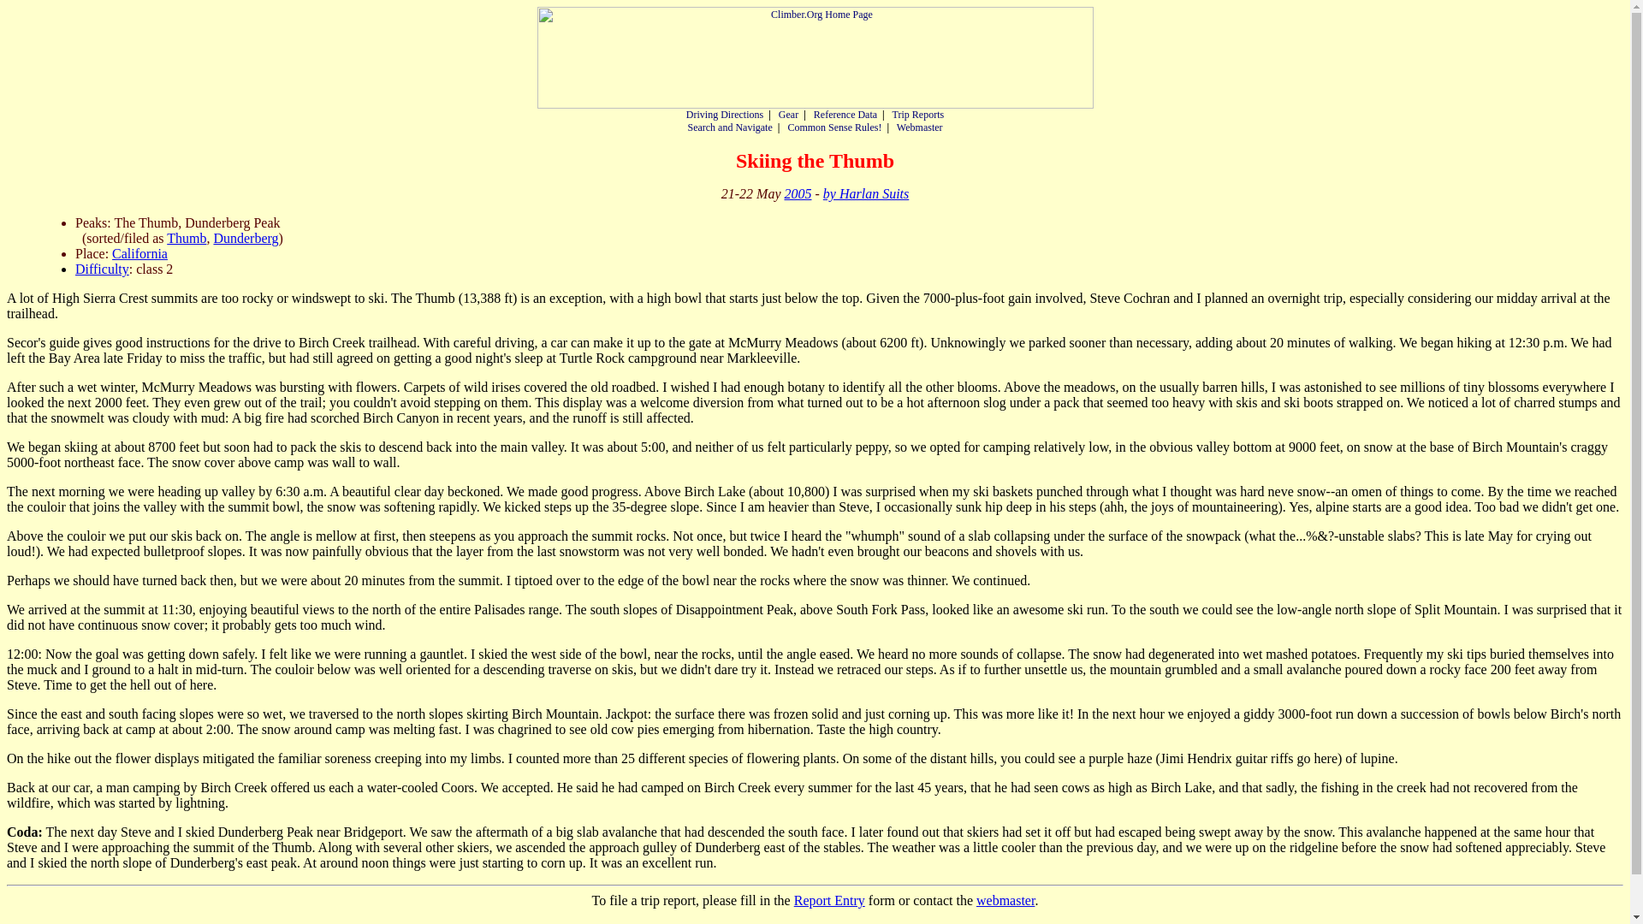 The height and width of the screenshot is (924, 1643). I want to click on Reference Data, so click(845, 115).